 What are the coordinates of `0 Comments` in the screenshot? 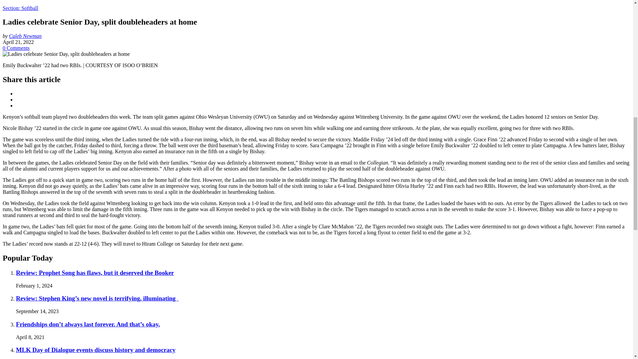 It's located at (16, 48).